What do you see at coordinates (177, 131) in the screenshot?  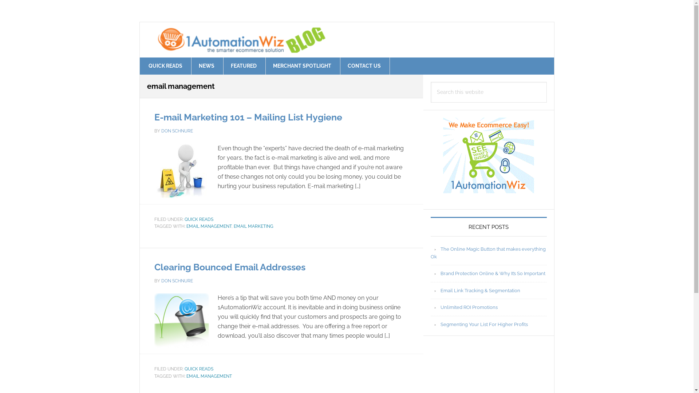 I see `DON SCHNURE` at bounding box center [177, 131].